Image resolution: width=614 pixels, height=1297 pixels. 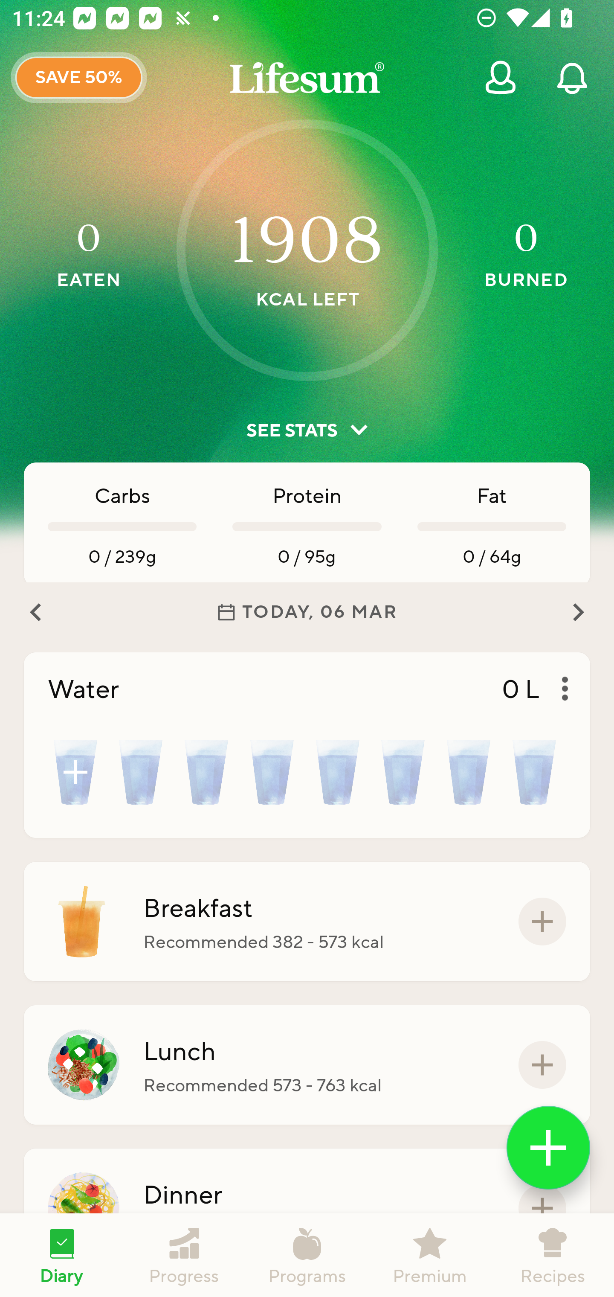 I want to click on Dinner Recommended 573 - 763 kcal, so click(x=307, y=1209).